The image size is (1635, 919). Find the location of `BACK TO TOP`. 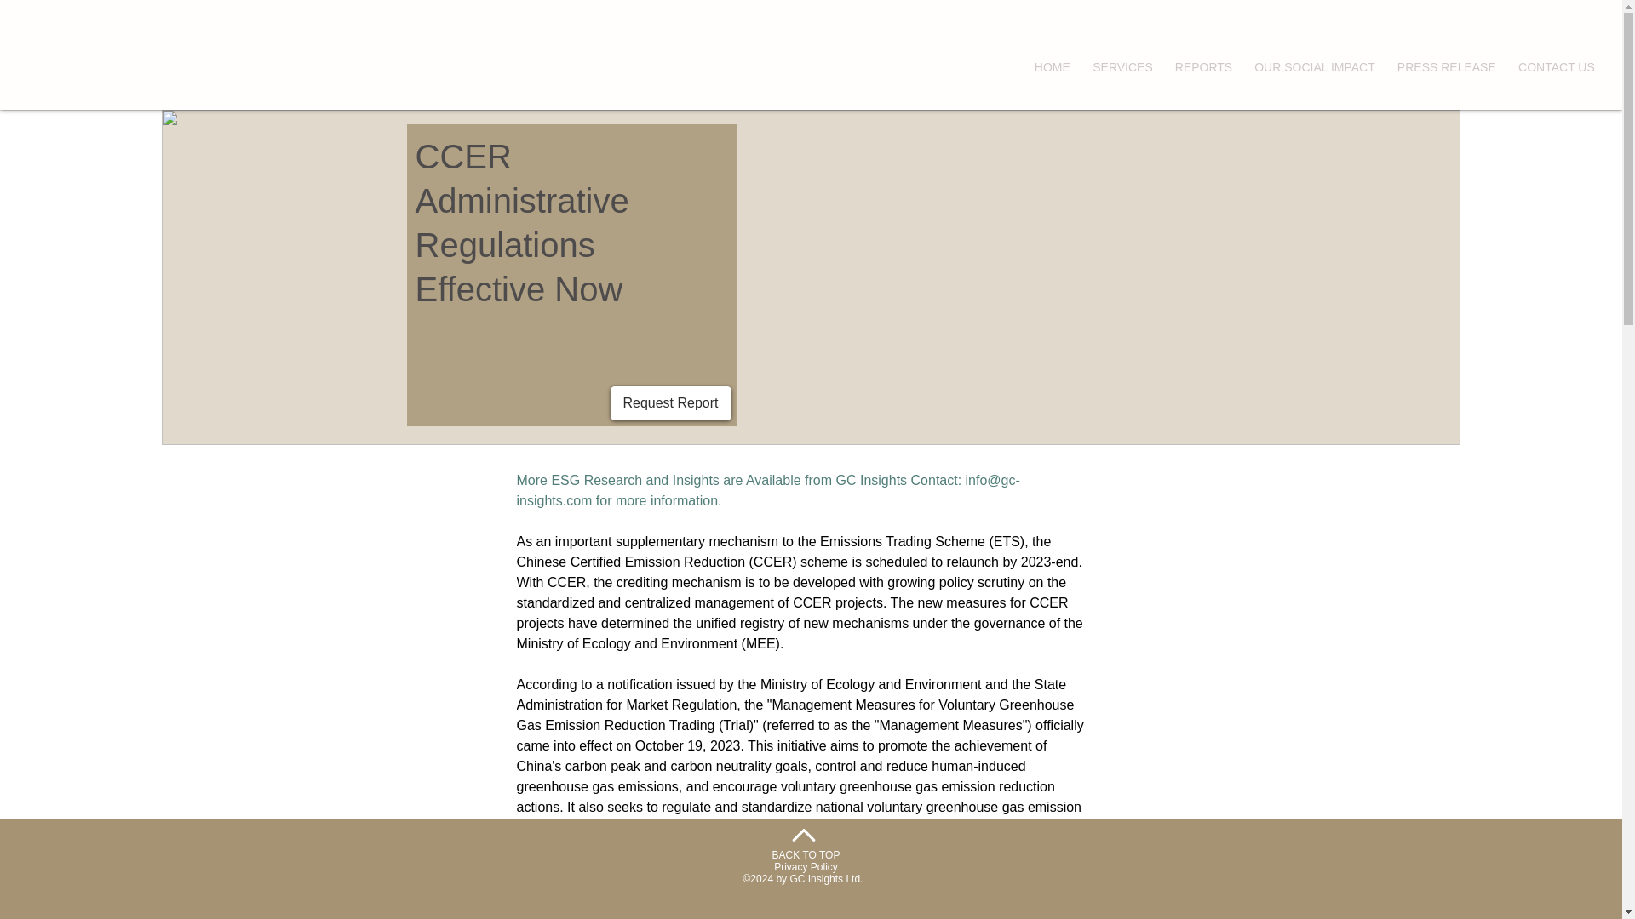

BACK TO TOP is located at coordinates (806, 854).